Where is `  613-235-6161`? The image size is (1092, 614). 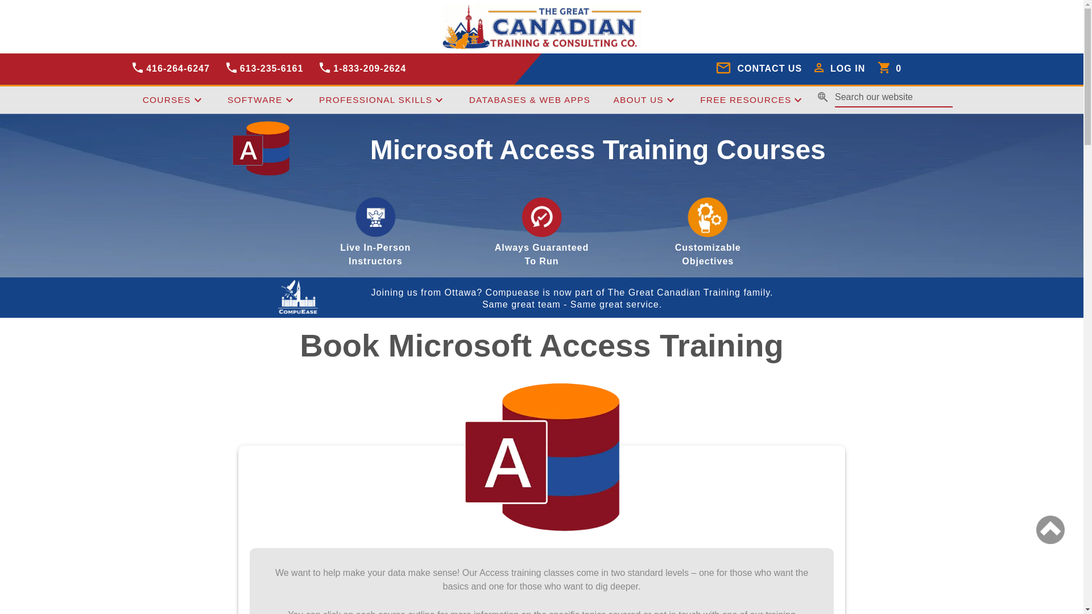   613-235-6161 is located at coordinates (264, 69).